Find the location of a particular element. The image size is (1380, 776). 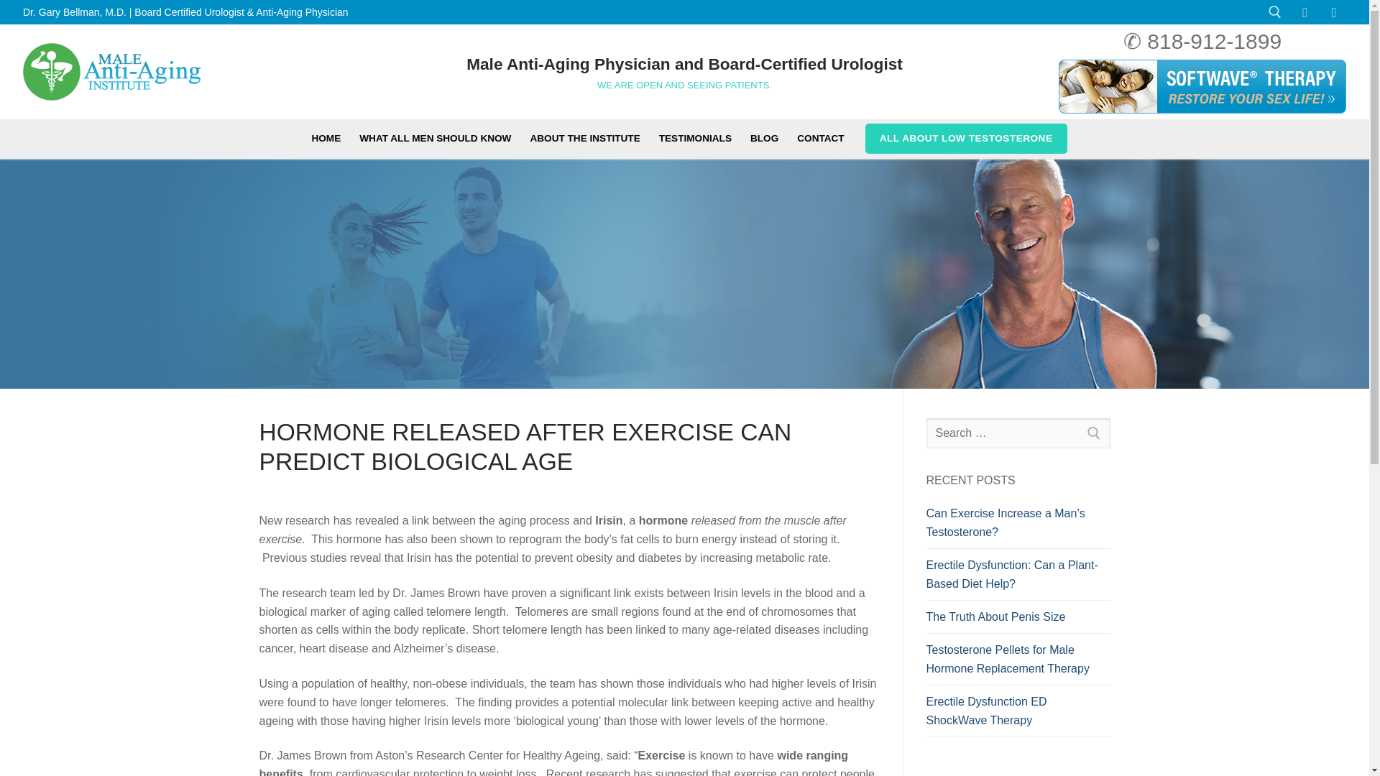

Male Anti-Aging Institute is located at coordinates (111, 72).